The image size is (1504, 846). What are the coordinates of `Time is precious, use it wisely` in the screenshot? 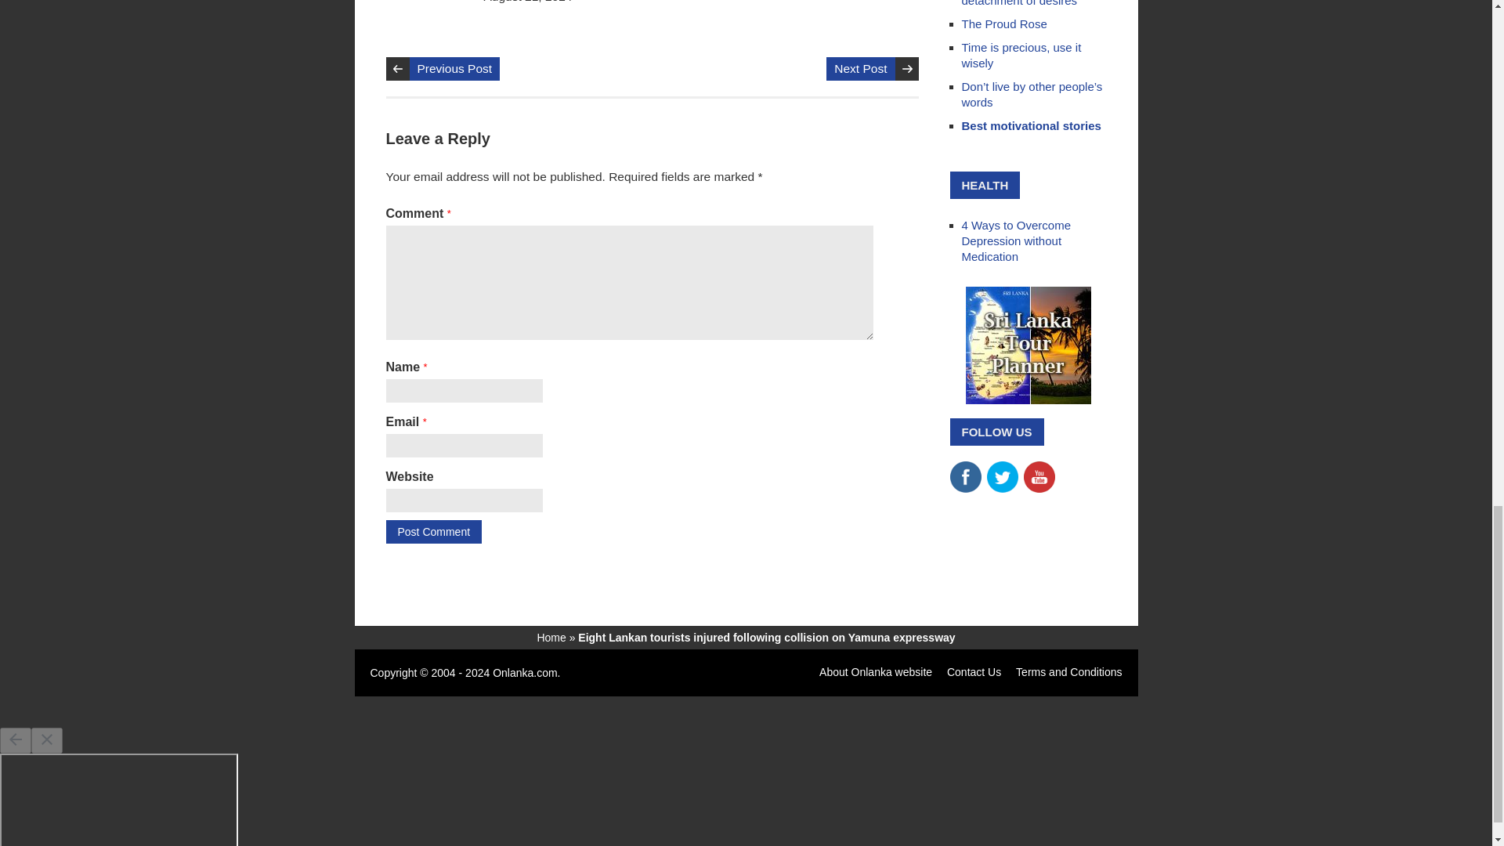 It's located at (1021, 55).